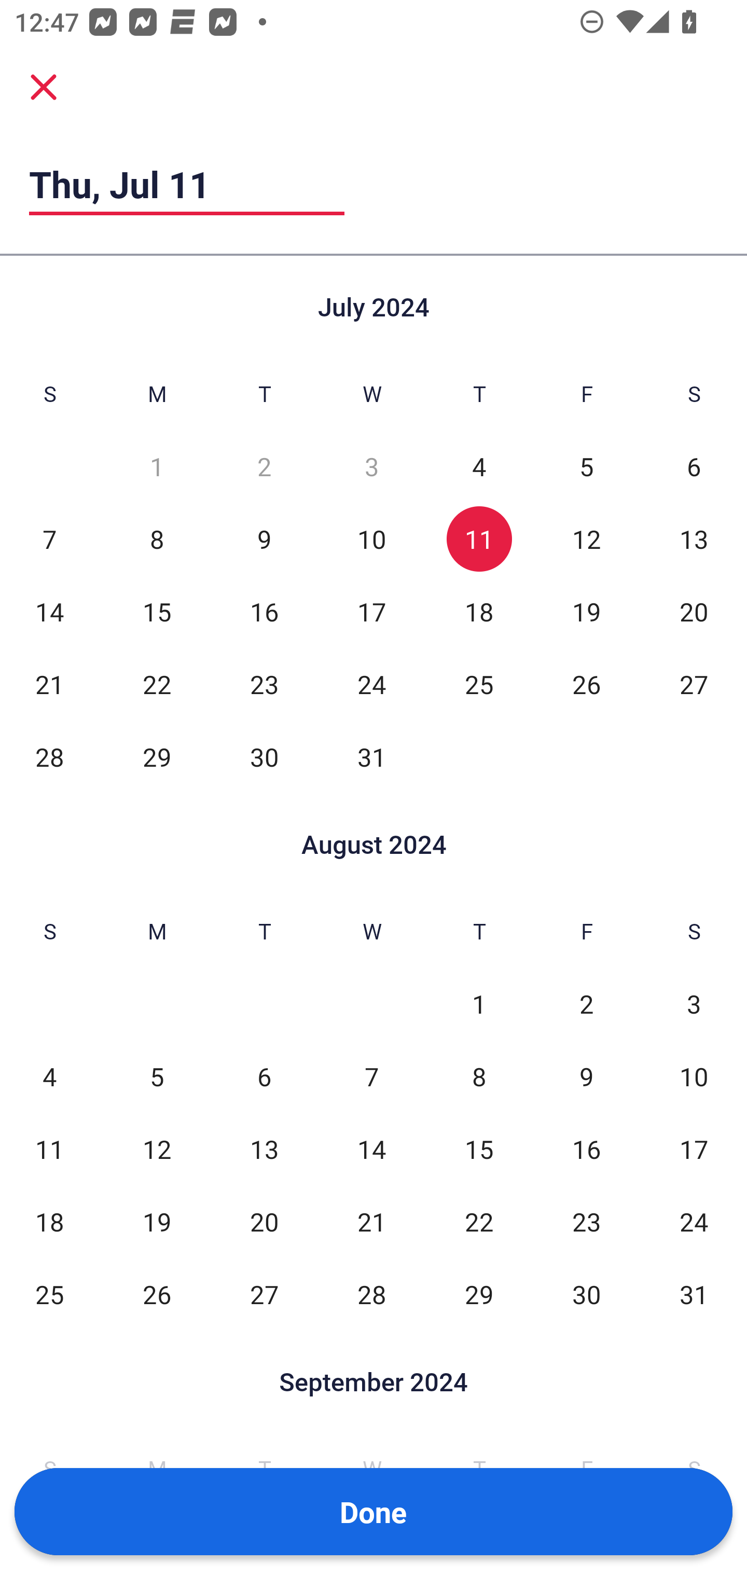 The width and height of the screenshot is (747, 1577). What do you see at coordinates (479, 612) in the screenshot?
I see `18 Thu, Jul 18, Not Selected` at bounding box center [479, 612].